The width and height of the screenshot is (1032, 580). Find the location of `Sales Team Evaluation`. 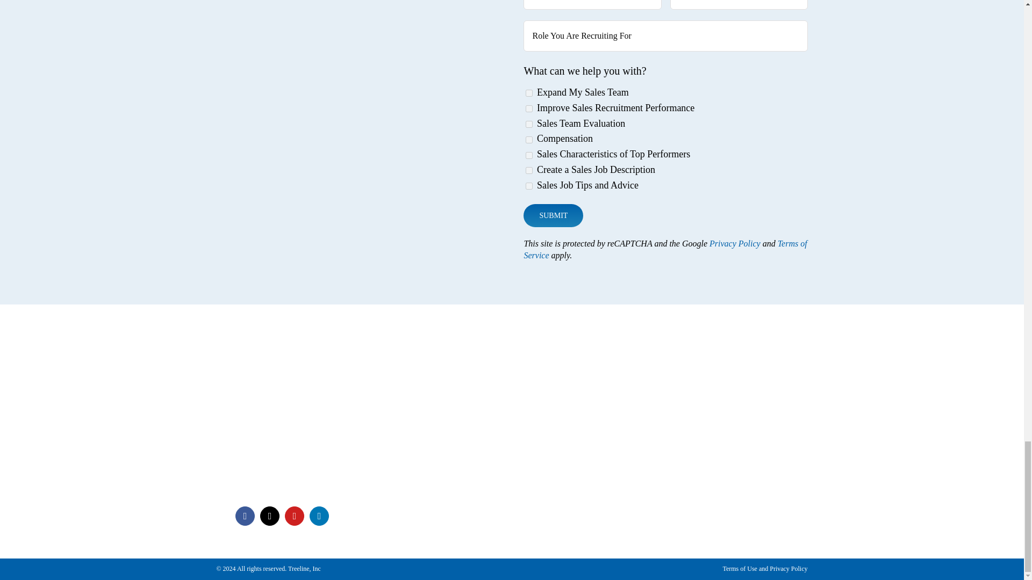

Sales Team Evaluation is located at coordinates (529, 124).